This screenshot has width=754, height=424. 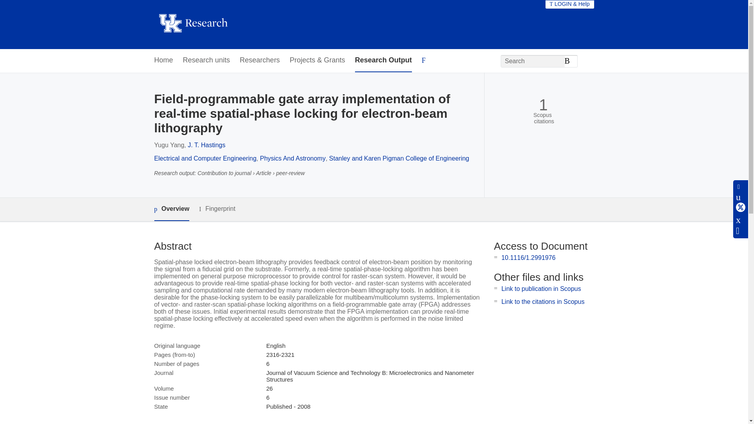 What do you see at coordinates (260, 60) in the screenshot?
I see `Researchers` at bounding box center [260, 60].